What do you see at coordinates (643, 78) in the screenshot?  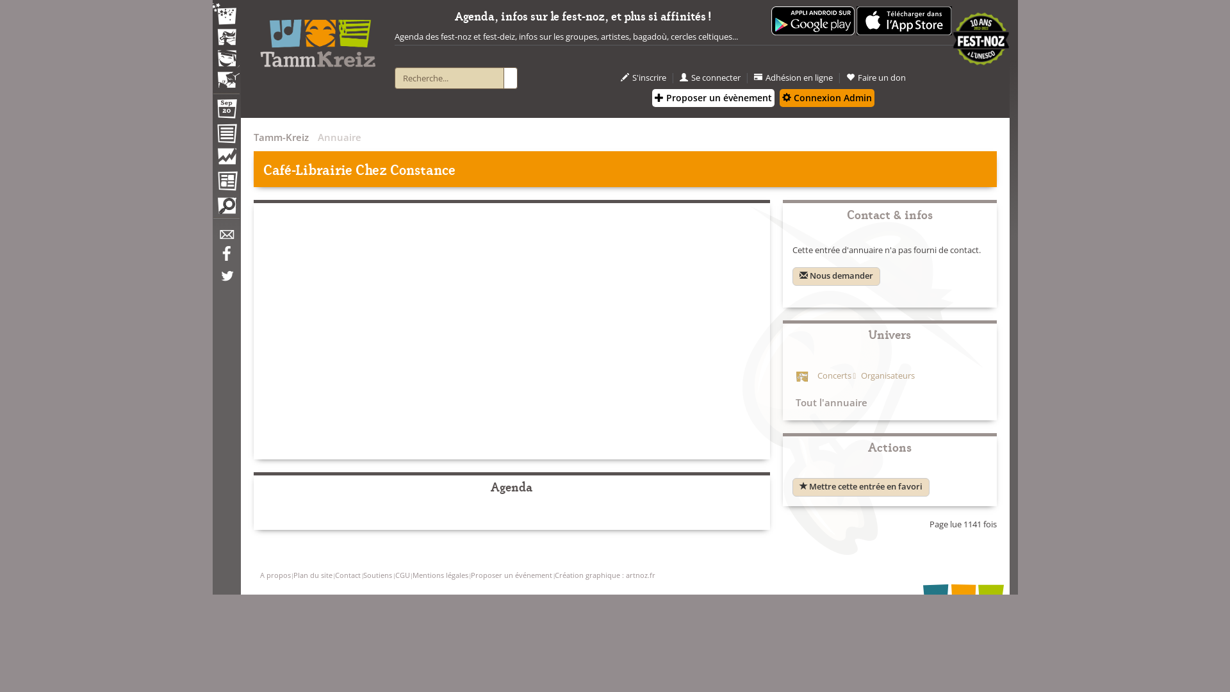 I see `S'inscrire` at bounding box center [643, 78].